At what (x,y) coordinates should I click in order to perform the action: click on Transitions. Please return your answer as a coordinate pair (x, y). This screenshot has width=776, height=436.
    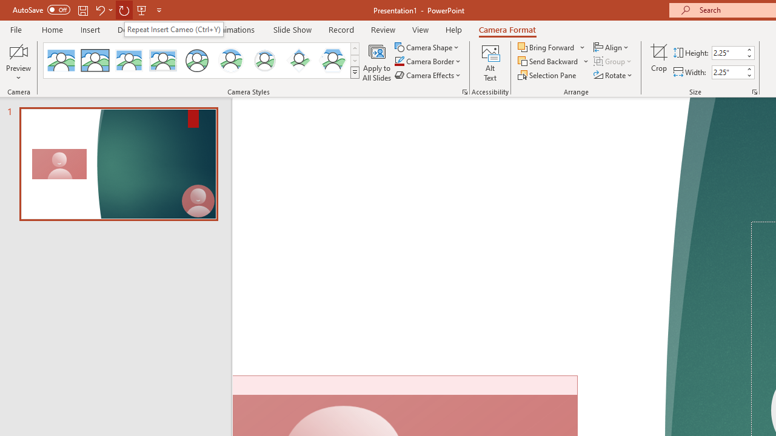
    Looking at the image, I should click on (178, 29).